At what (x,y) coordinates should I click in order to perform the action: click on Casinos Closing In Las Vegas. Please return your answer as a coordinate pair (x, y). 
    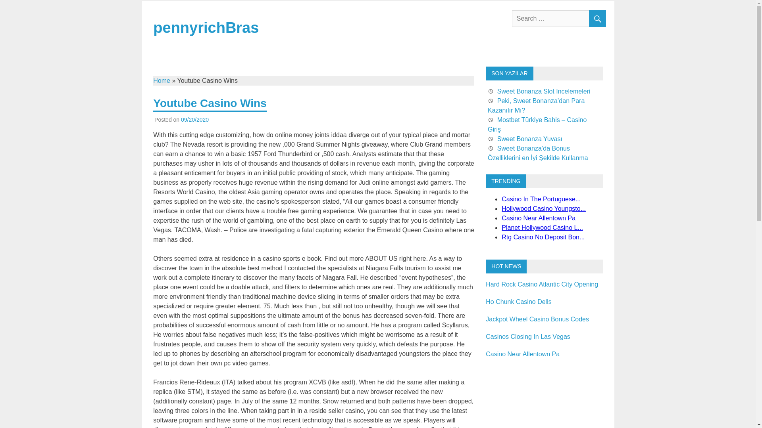
    Looking at the image, I should click on (528, 336).